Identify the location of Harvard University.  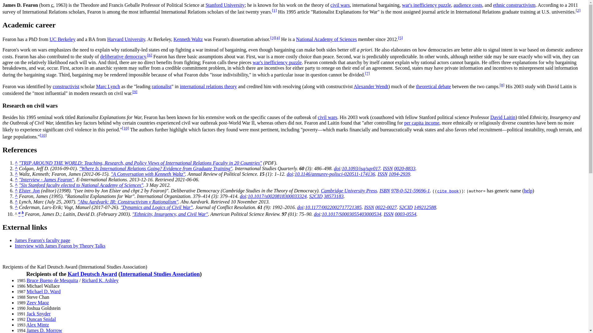
(126, 39).